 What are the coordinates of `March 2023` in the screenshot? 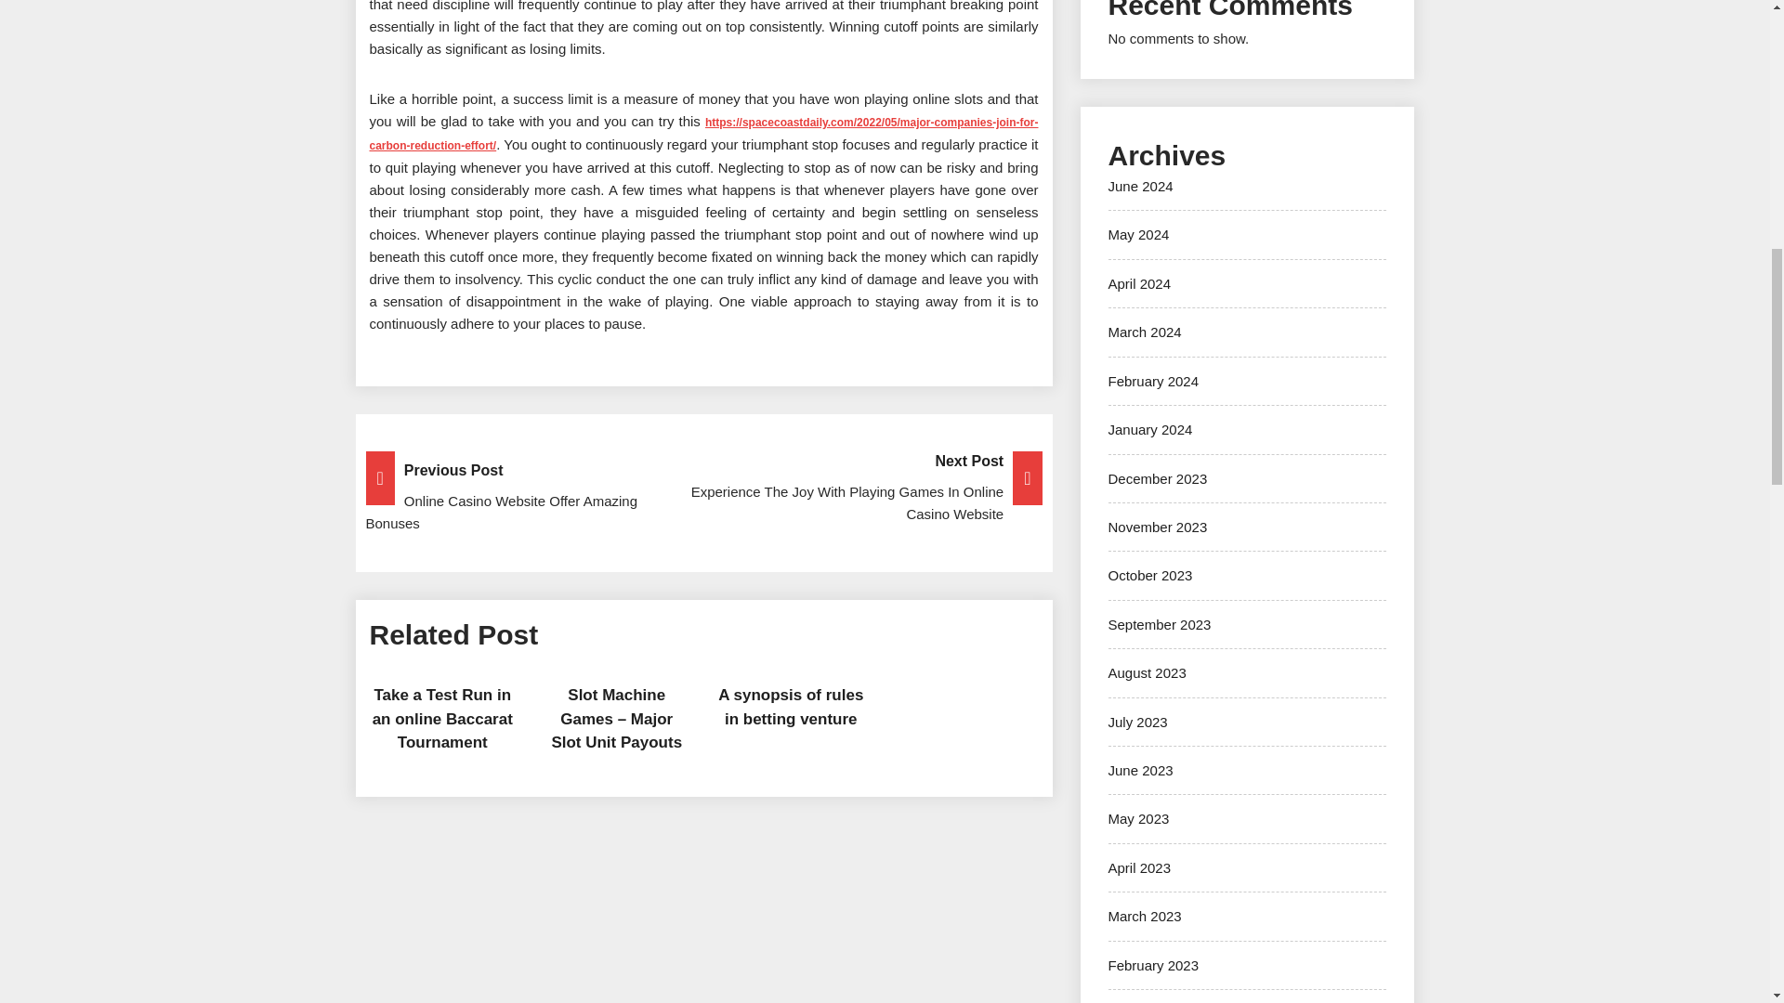 It's located at (1145, 916).